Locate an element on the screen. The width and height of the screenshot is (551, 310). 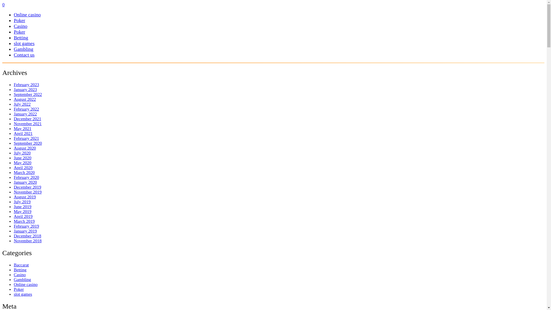
December 2018 is located at coordinates (28, 236).